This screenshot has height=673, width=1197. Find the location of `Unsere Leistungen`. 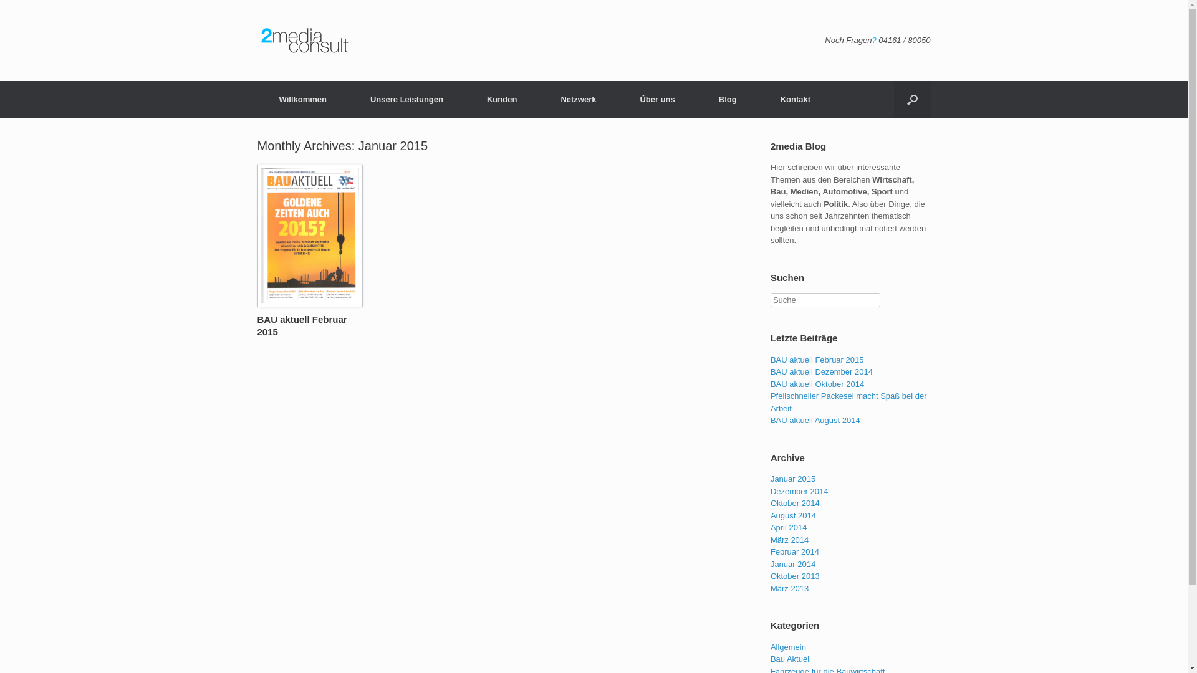

Unsere Leistungen is located at coordinates (406, 100).